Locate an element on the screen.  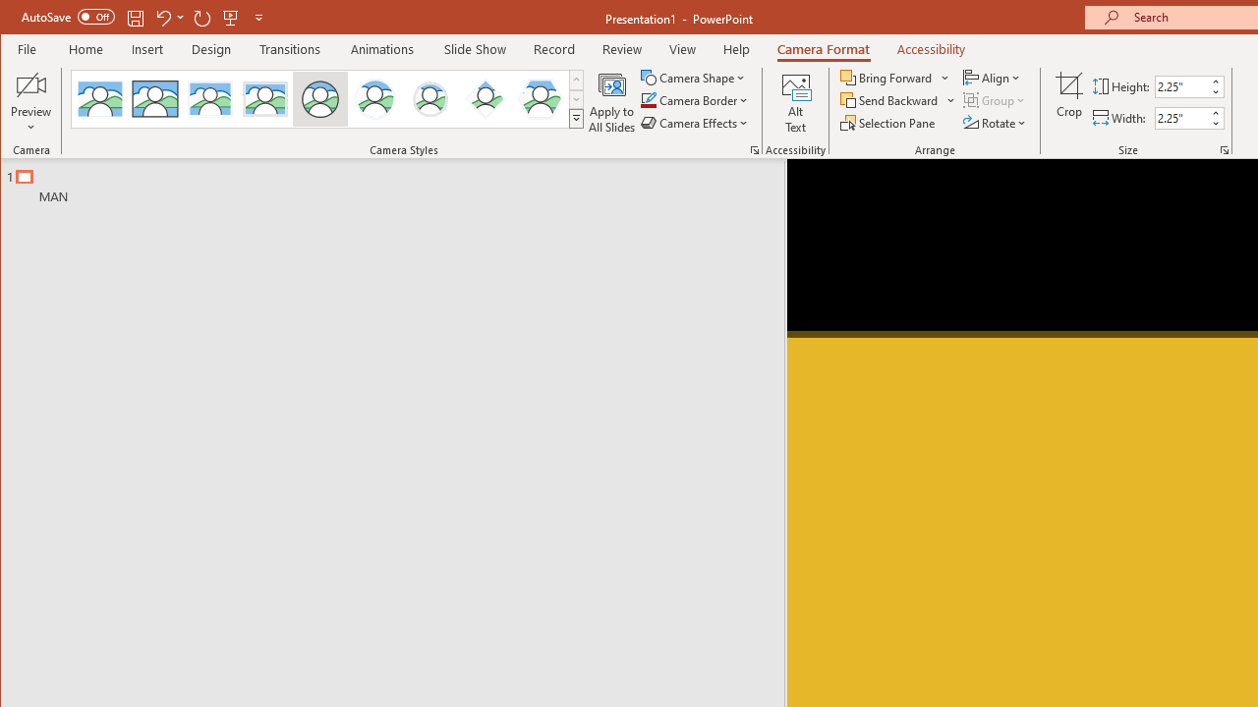
Cameo Width is located at coordinates (1181, 118).